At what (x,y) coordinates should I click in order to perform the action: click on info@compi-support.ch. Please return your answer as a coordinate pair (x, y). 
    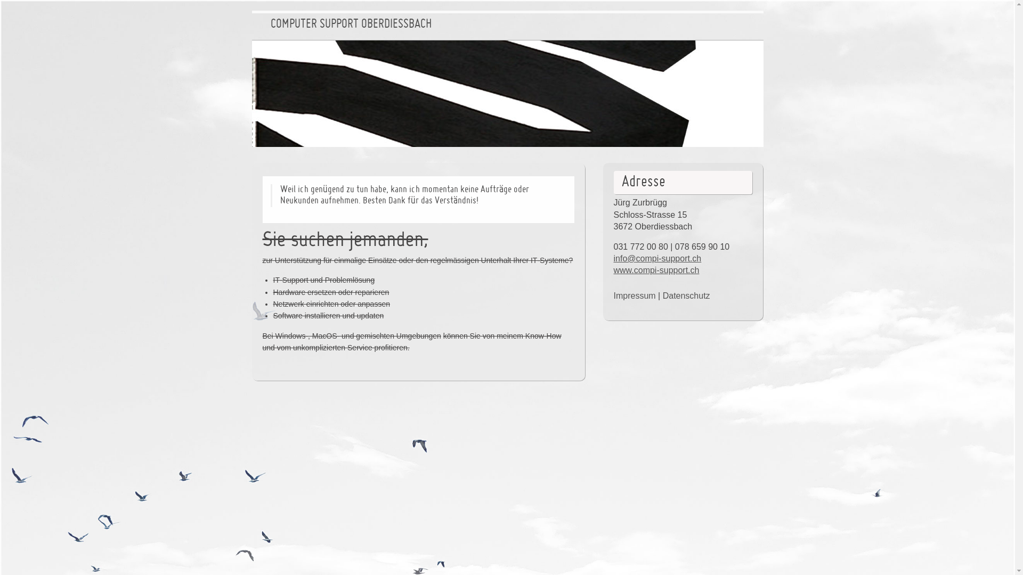
    Looking at the image, I should click on (657, 259).